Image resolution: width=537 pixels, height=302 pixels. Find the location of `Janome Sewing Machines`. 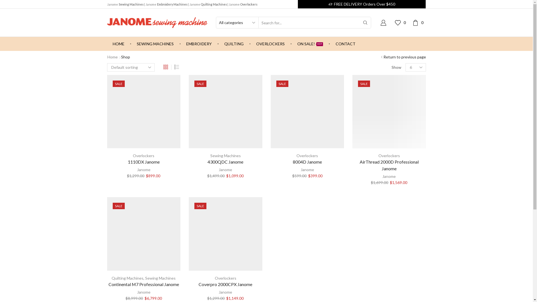

Janome Sewing Machines is located at coordinates (125, 4).